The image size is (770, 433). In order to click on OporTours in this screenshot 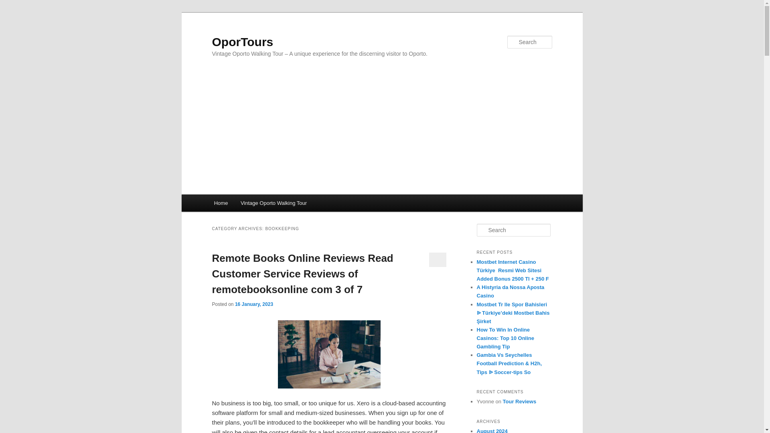, I will do `click(242, 42)`.